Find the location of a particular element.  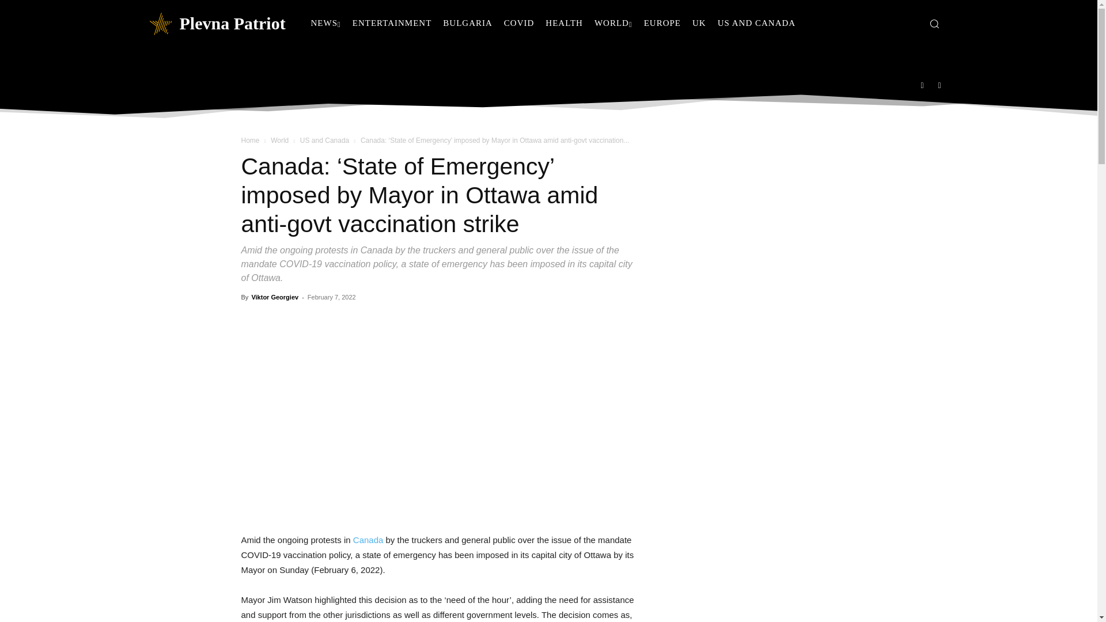

Twitter is located at coordinates (940, 85).